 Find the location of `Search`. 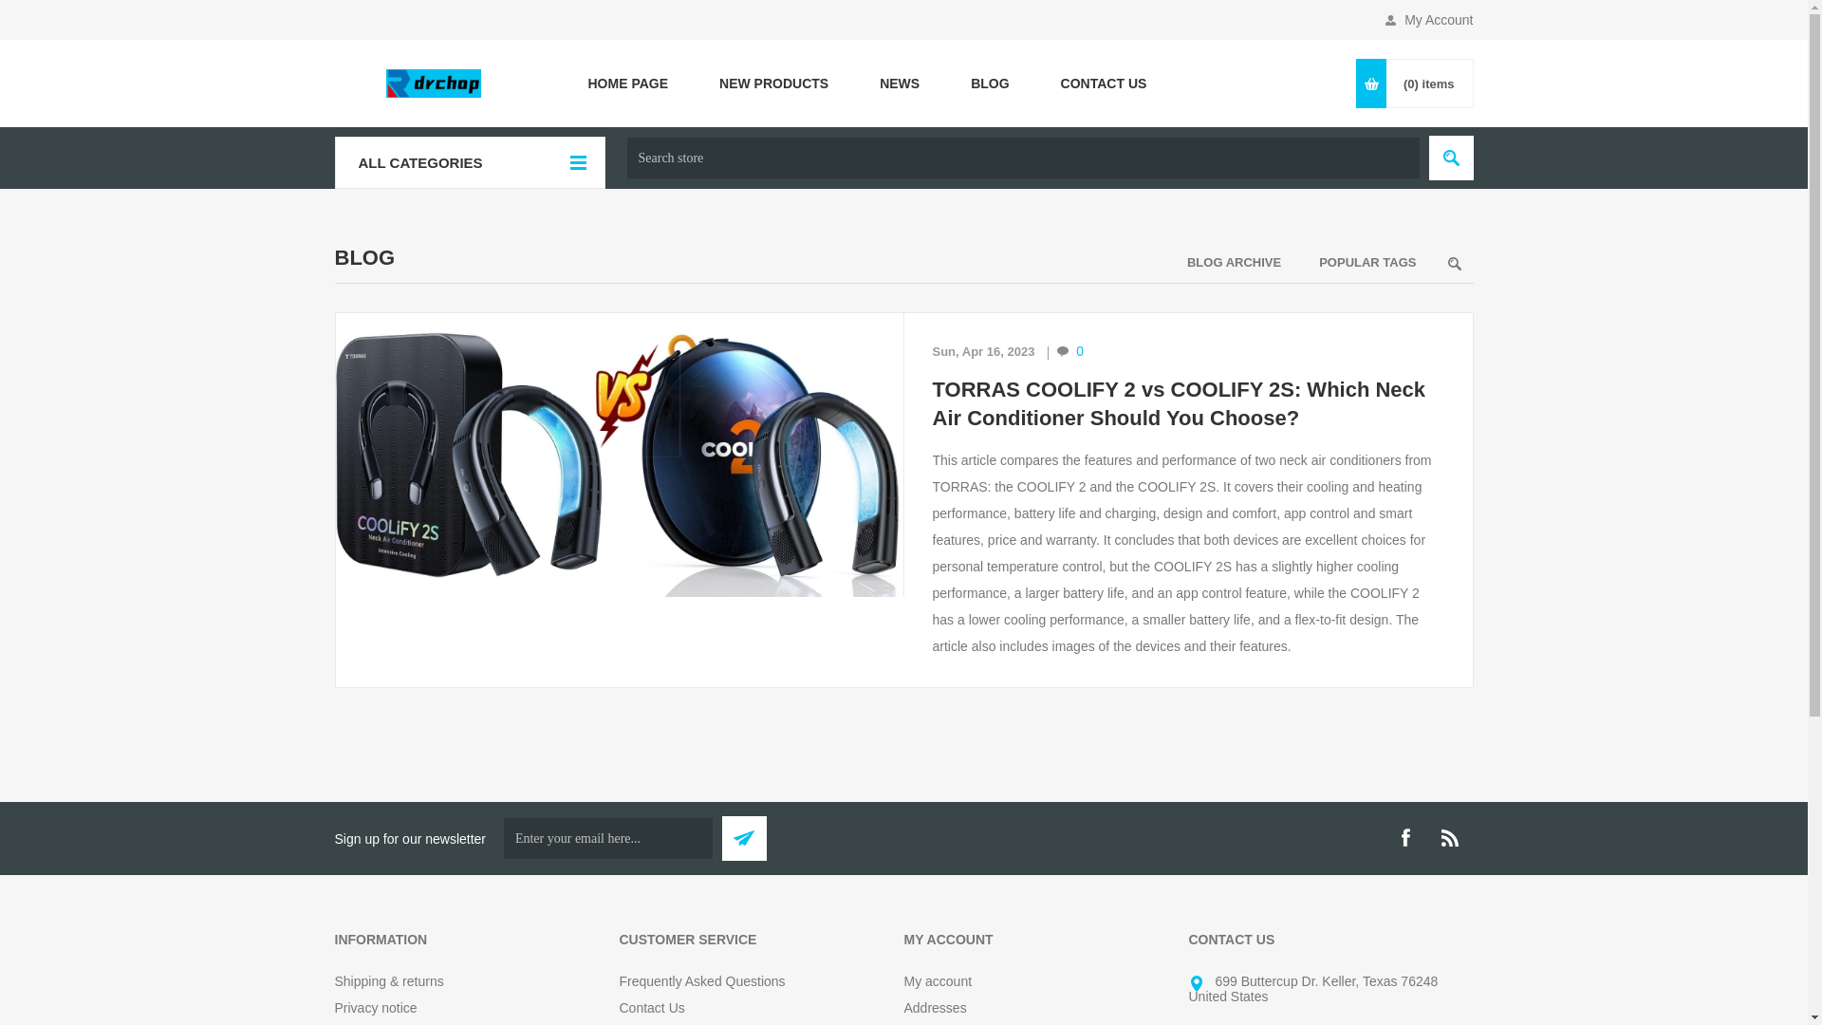

Search is located at coordinates (1454, 264).